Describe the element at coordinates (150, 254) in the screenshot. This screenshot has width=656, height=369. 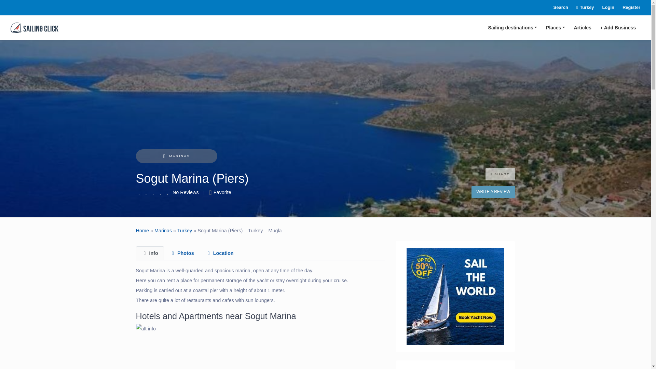
I see `Info` at that location.